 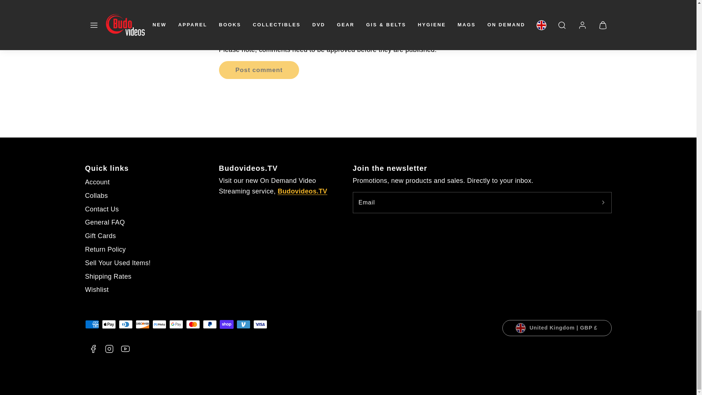 What do you see at coordinates (243, 324) in the screenshot?
I see `Venmo` at bounding box center [243, 324].